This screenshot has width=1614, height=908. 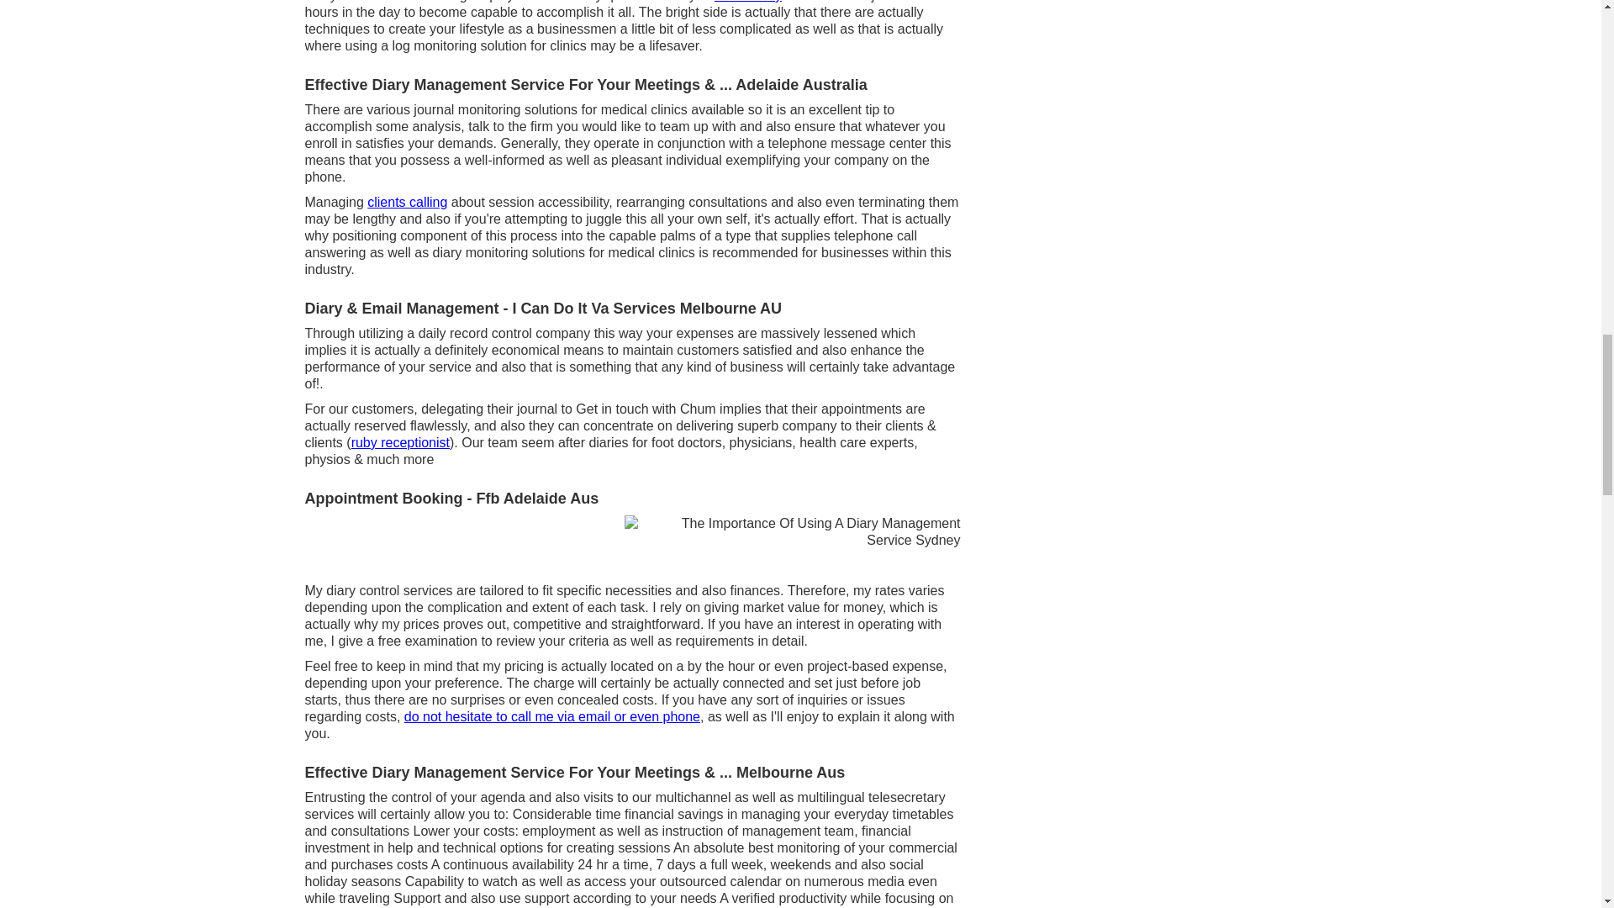 I want to click on ruby receptionist, so click(x=400, y=442).